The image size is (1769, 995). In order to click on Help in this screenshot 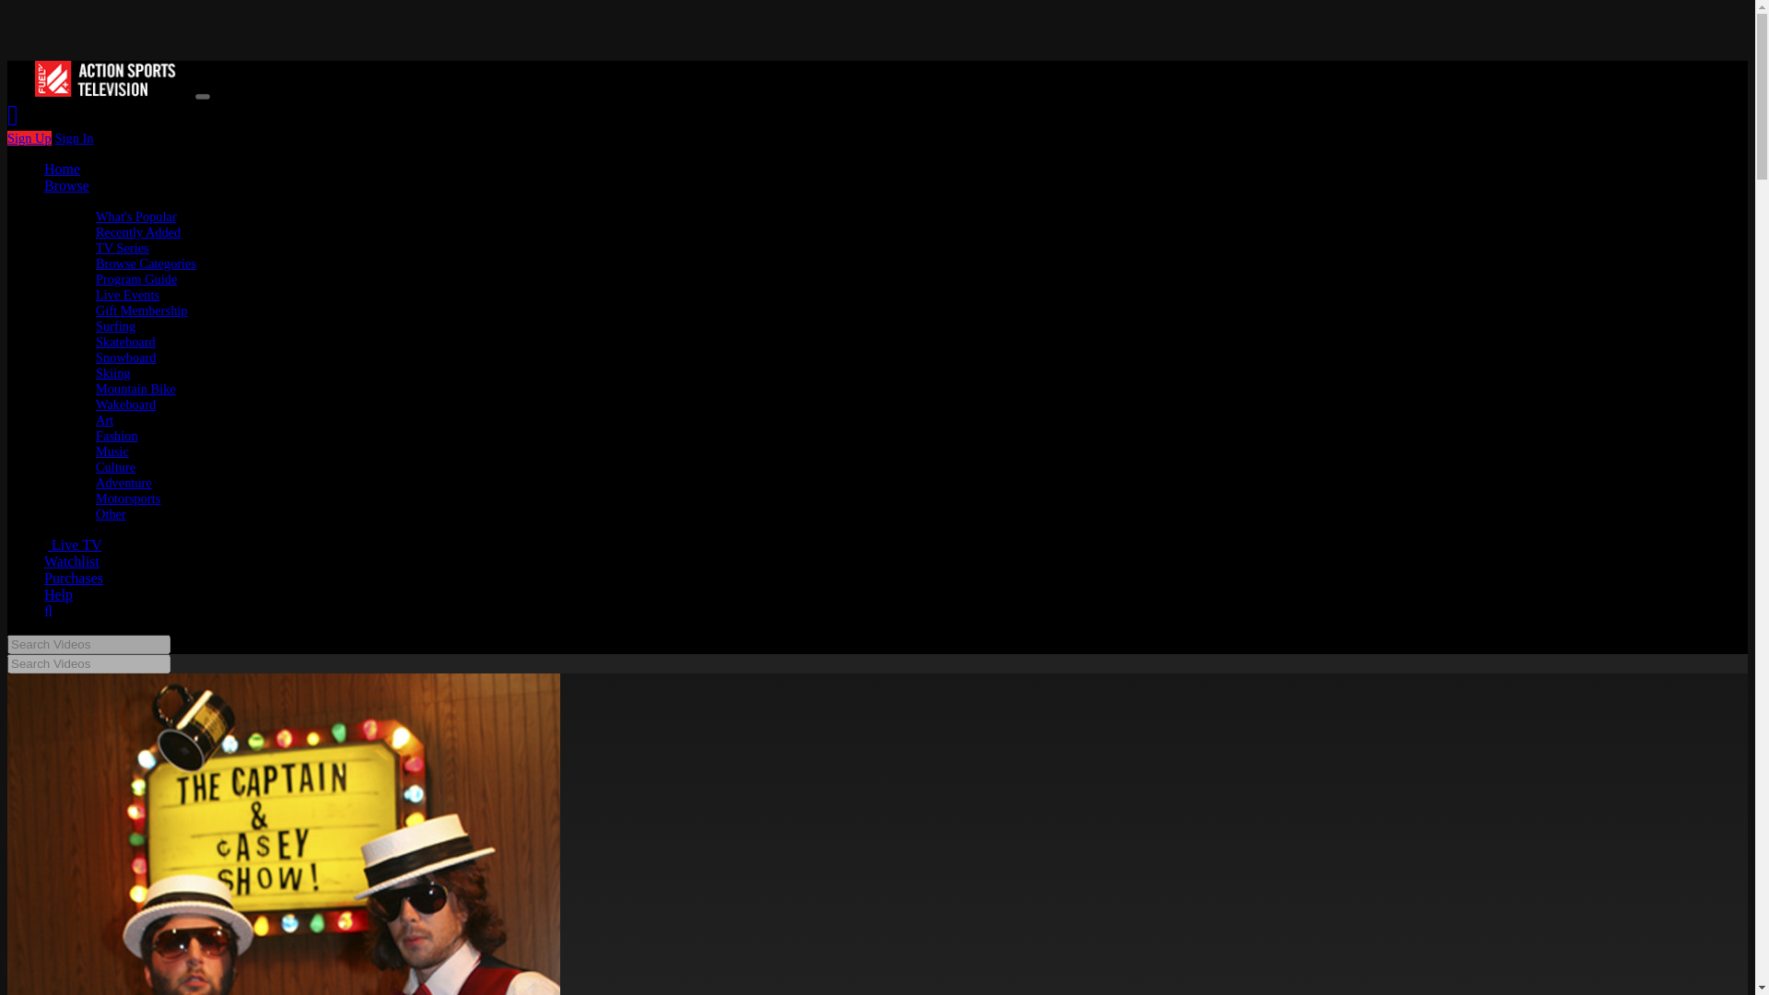, I will do `click(58, 595)`.